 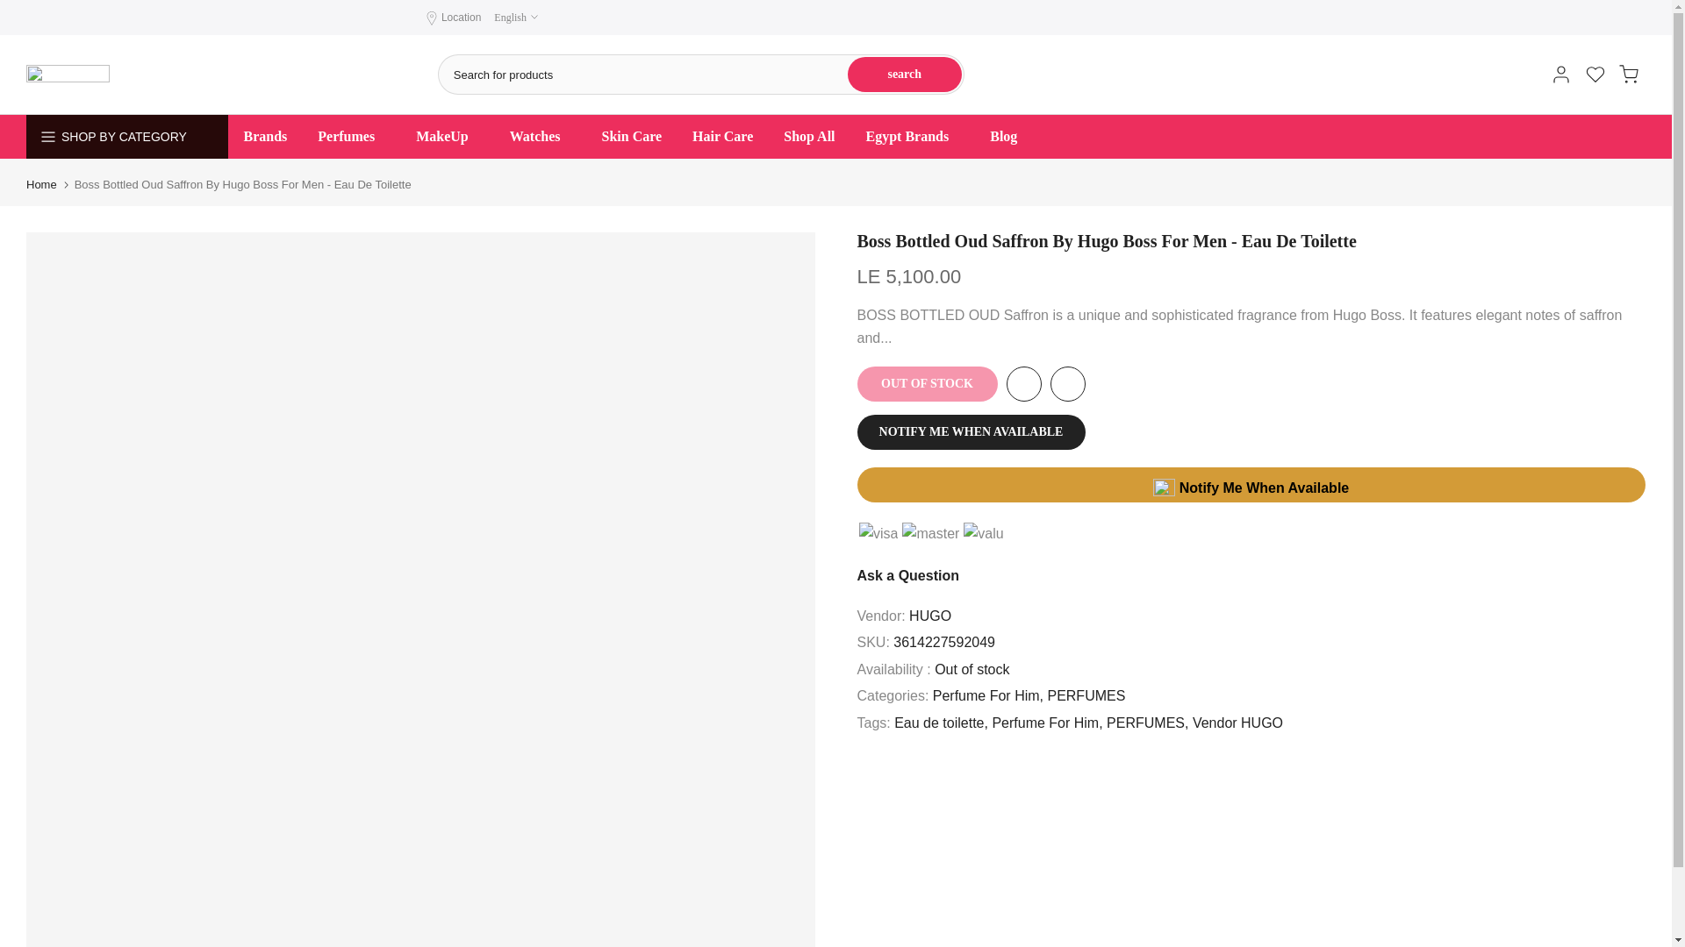 What do you see at coordinates (351, 136) in the screenshot?
I see `Perfumes` at bounding box center [351, 136].